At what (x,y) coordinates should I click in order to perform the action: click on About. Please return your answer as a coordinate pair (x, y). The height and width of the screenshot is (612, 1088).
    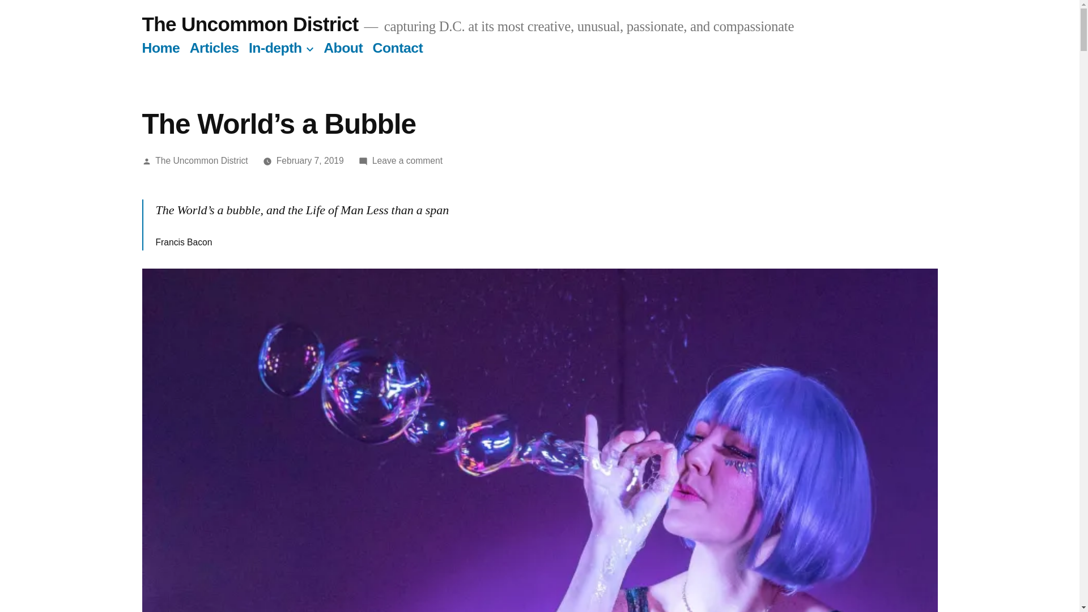
    Looking at the image, I should click on (342, 48).